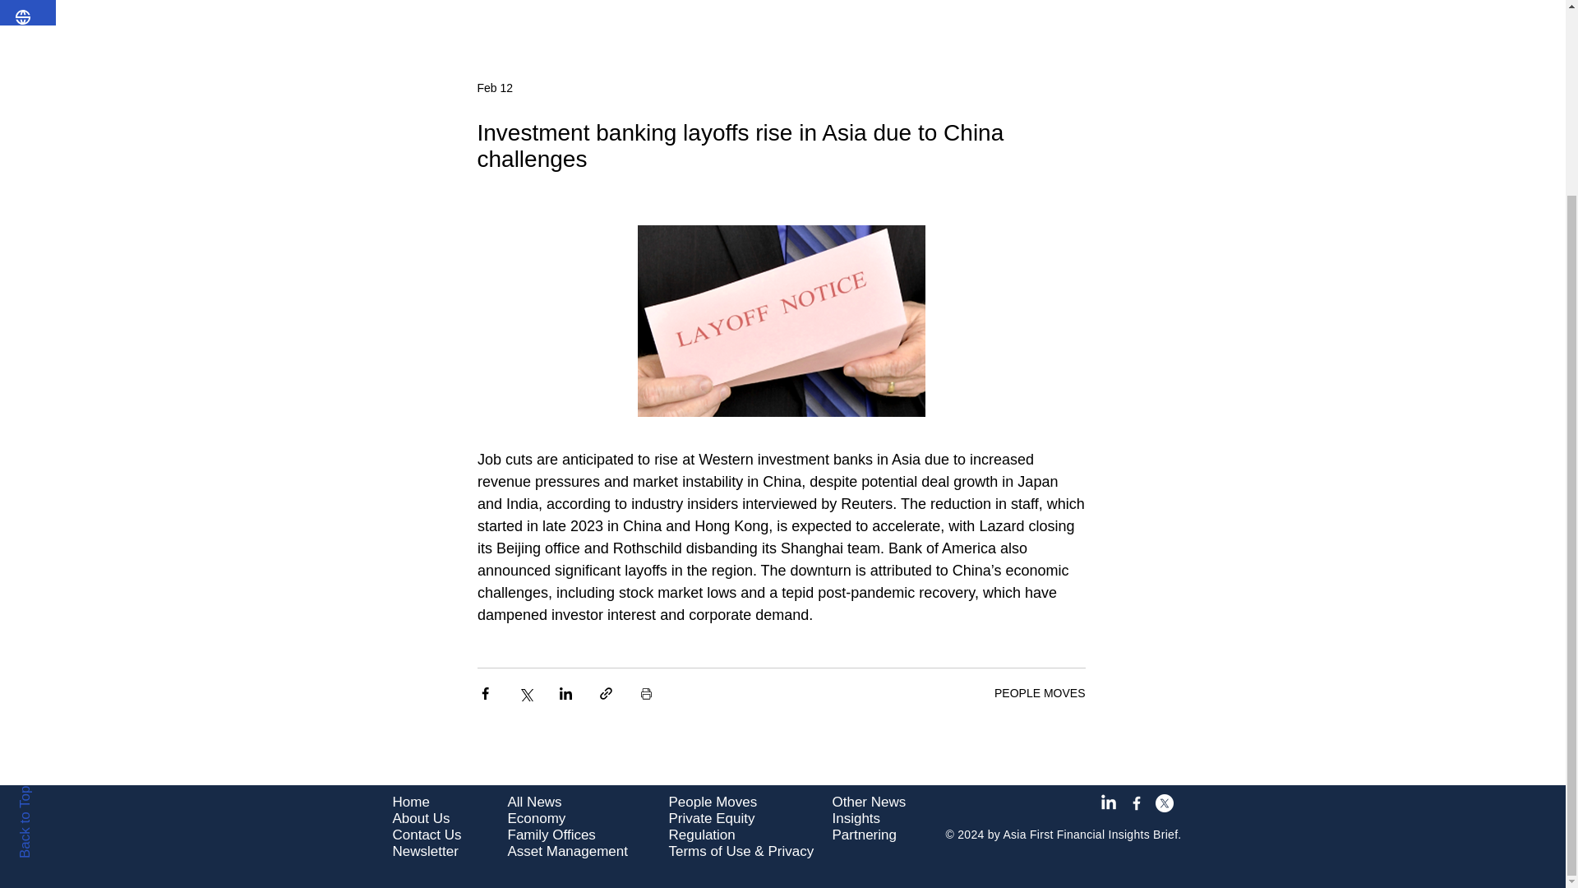  Describe the element at coordinates (713, 801) in the screenshot. I see `People Moves` at that location.